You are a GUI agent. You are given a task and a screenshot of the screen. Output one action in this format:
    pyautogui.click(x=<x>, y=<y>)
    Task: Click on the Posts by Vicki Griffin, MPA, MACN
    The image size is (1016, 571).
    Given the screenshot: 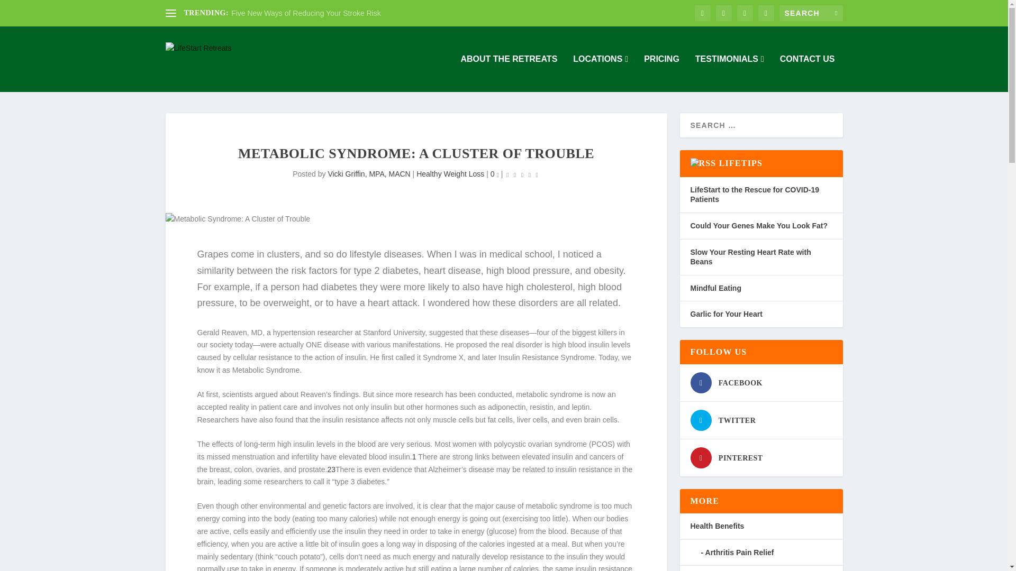 What is the action you would take?
    pyautogui.click(x=368, y=173)
    